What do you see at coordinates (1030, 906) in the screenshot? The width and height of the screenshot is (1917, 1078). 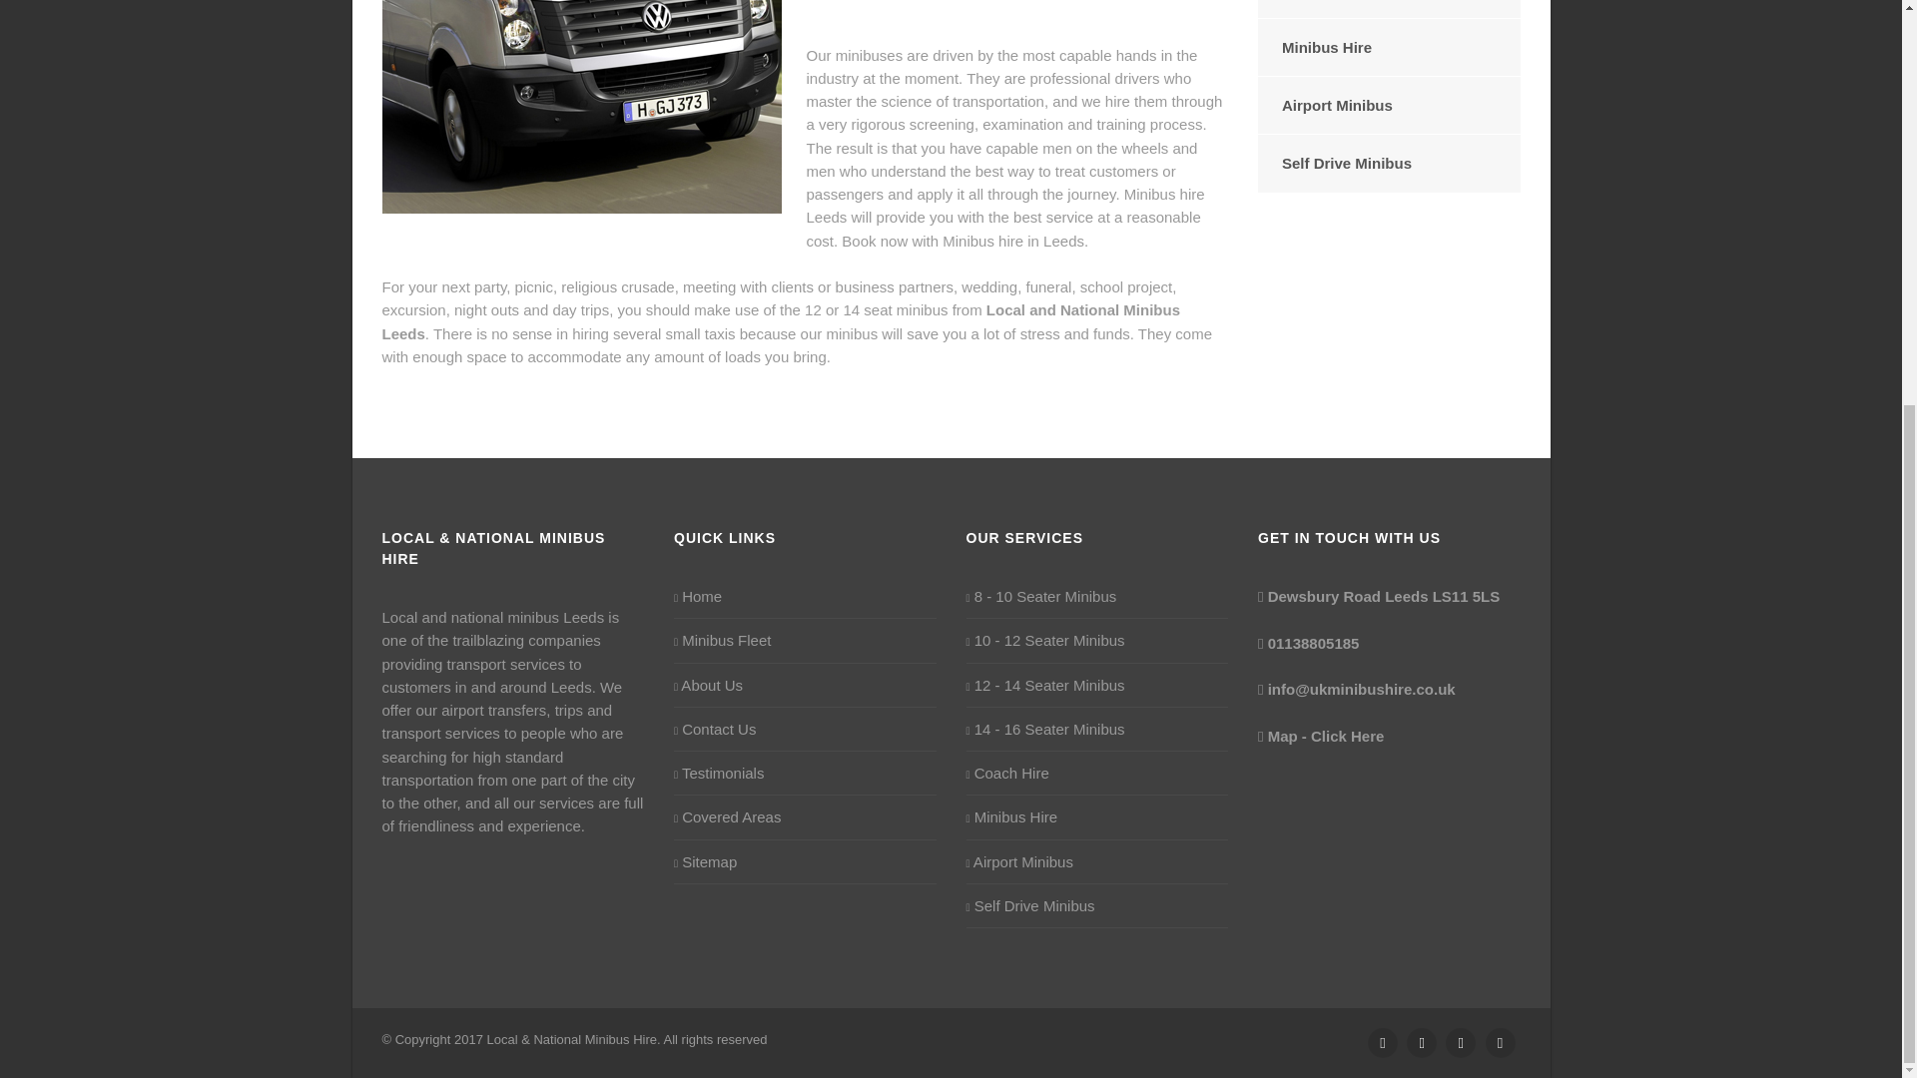 I see `Self Drive Minibus` at bounding box center [1030, 906].